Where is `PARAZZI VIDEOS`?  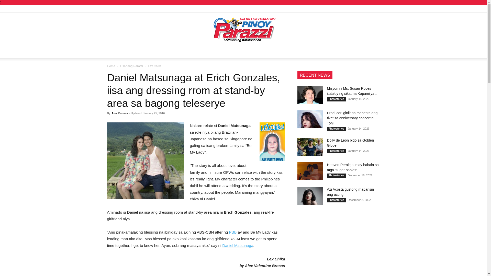
PARAZZI VIDEOS is located at coordinates (310, 52).